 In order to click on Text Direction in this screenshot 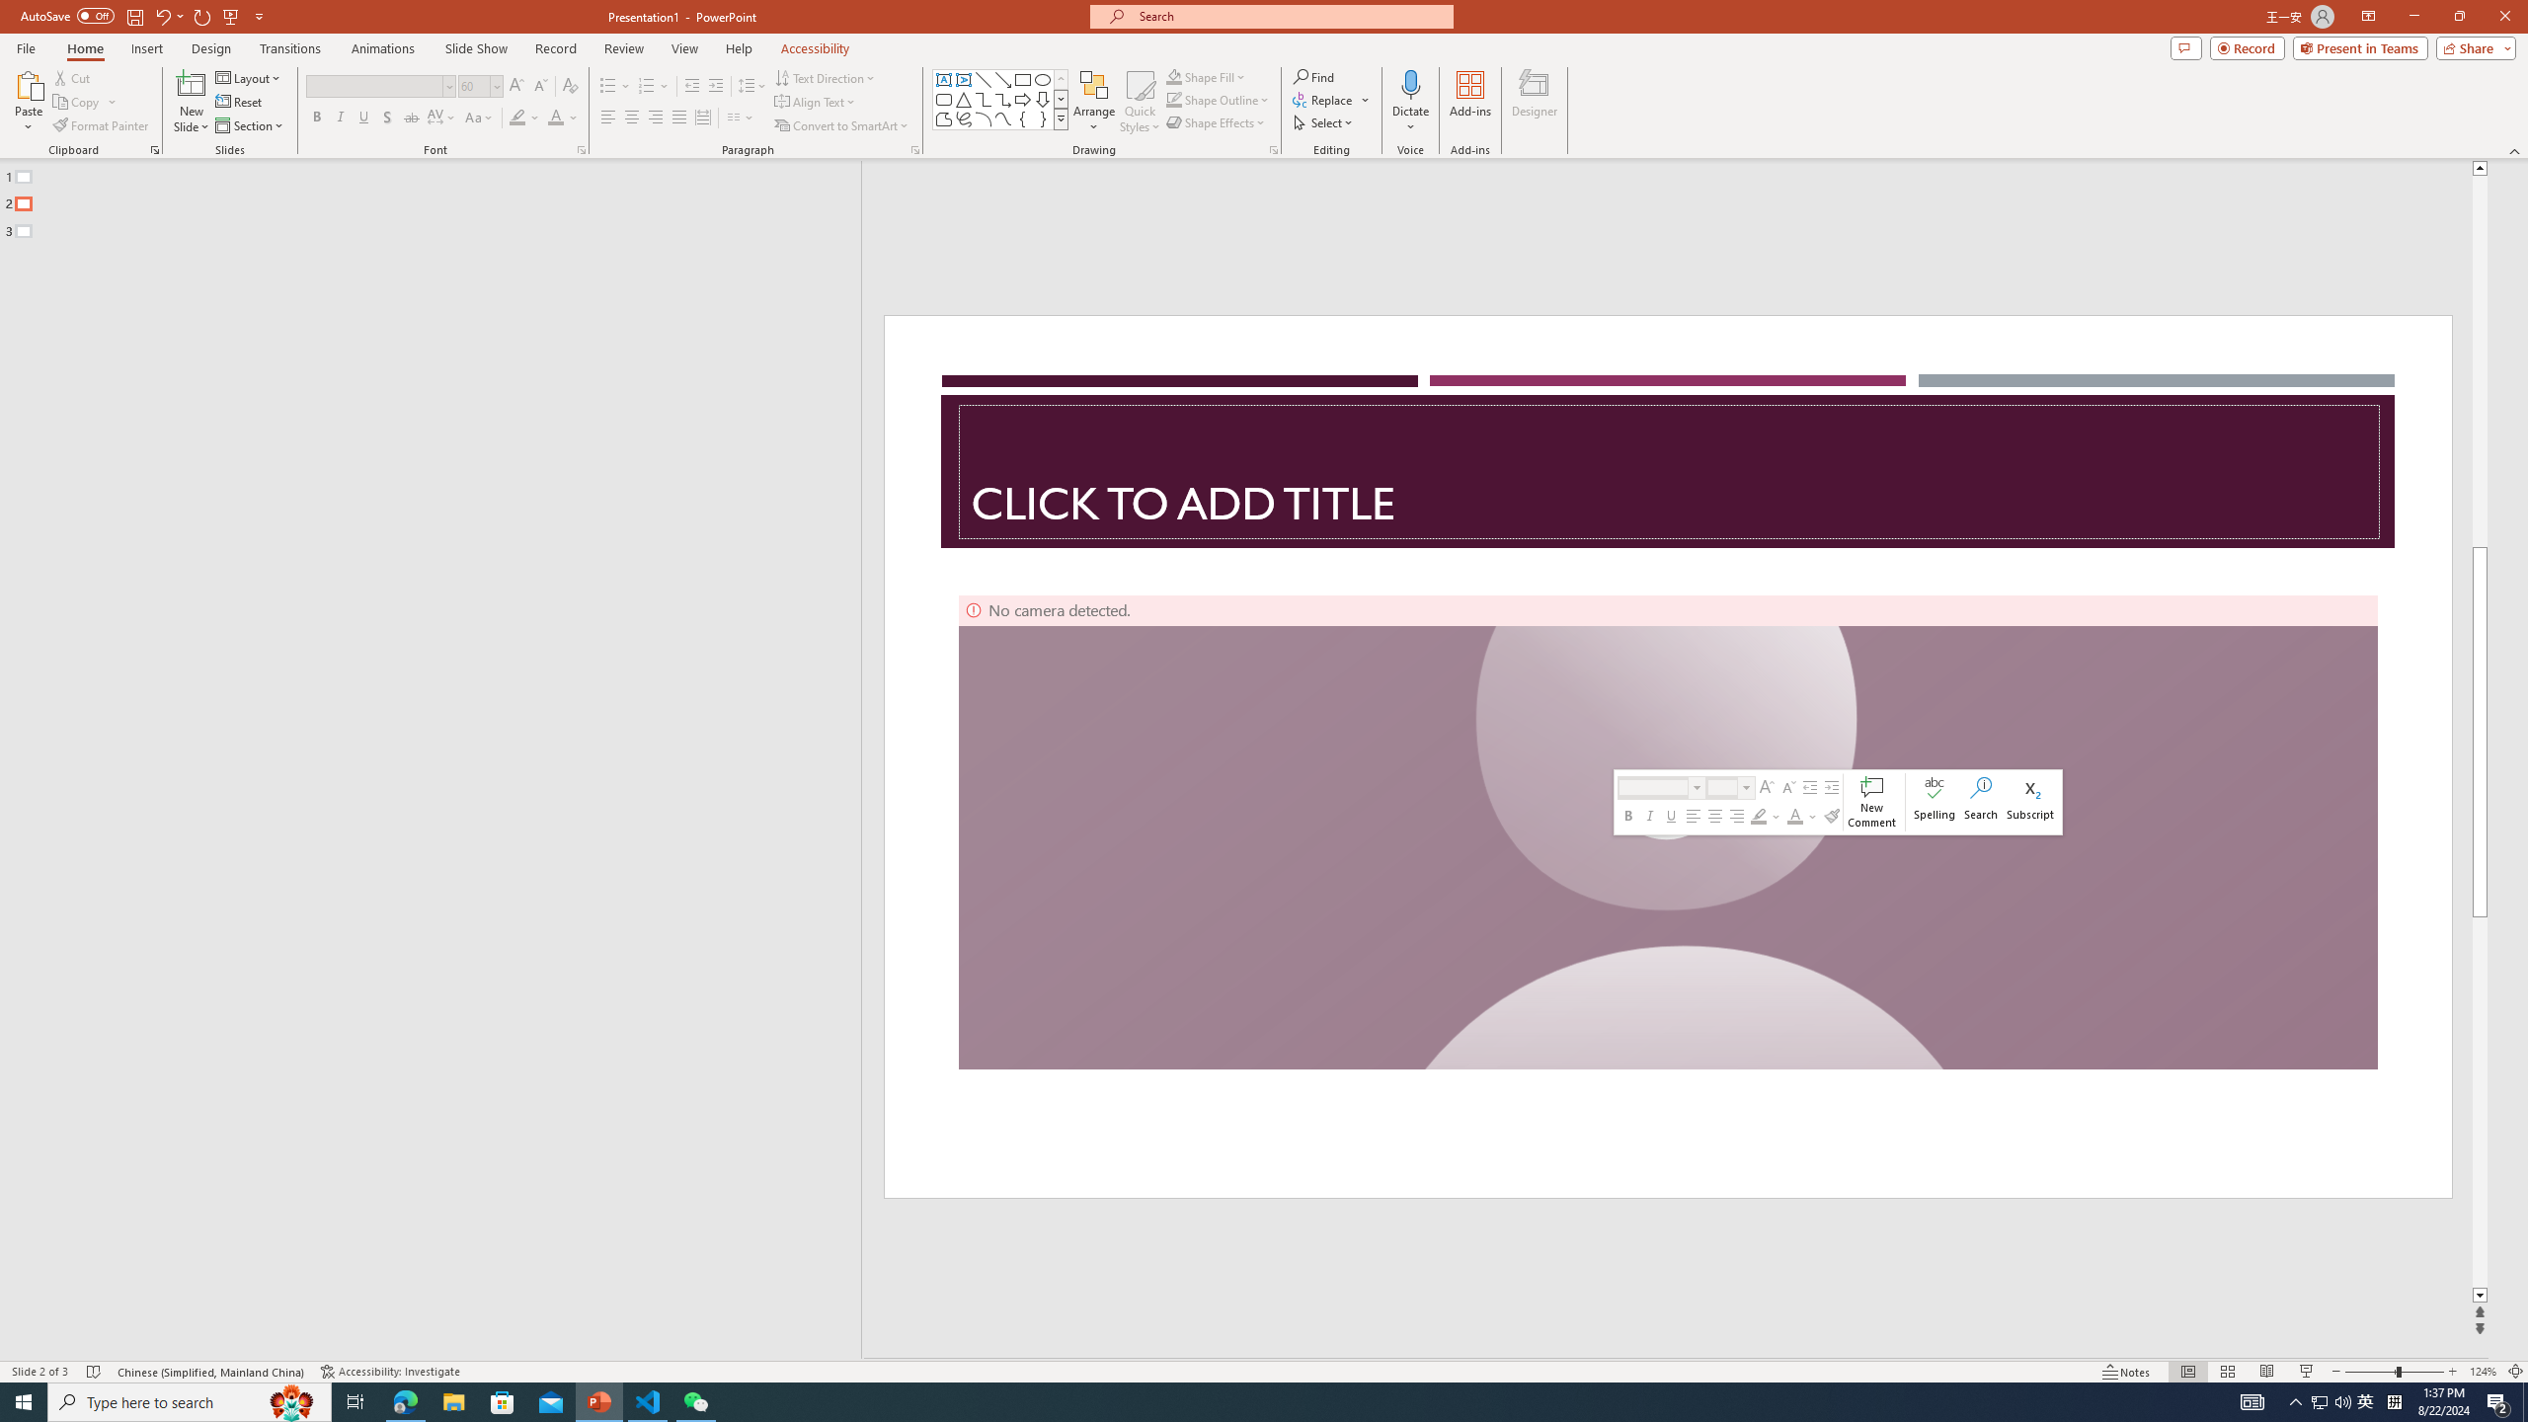, I will do `click(826, 77)`.